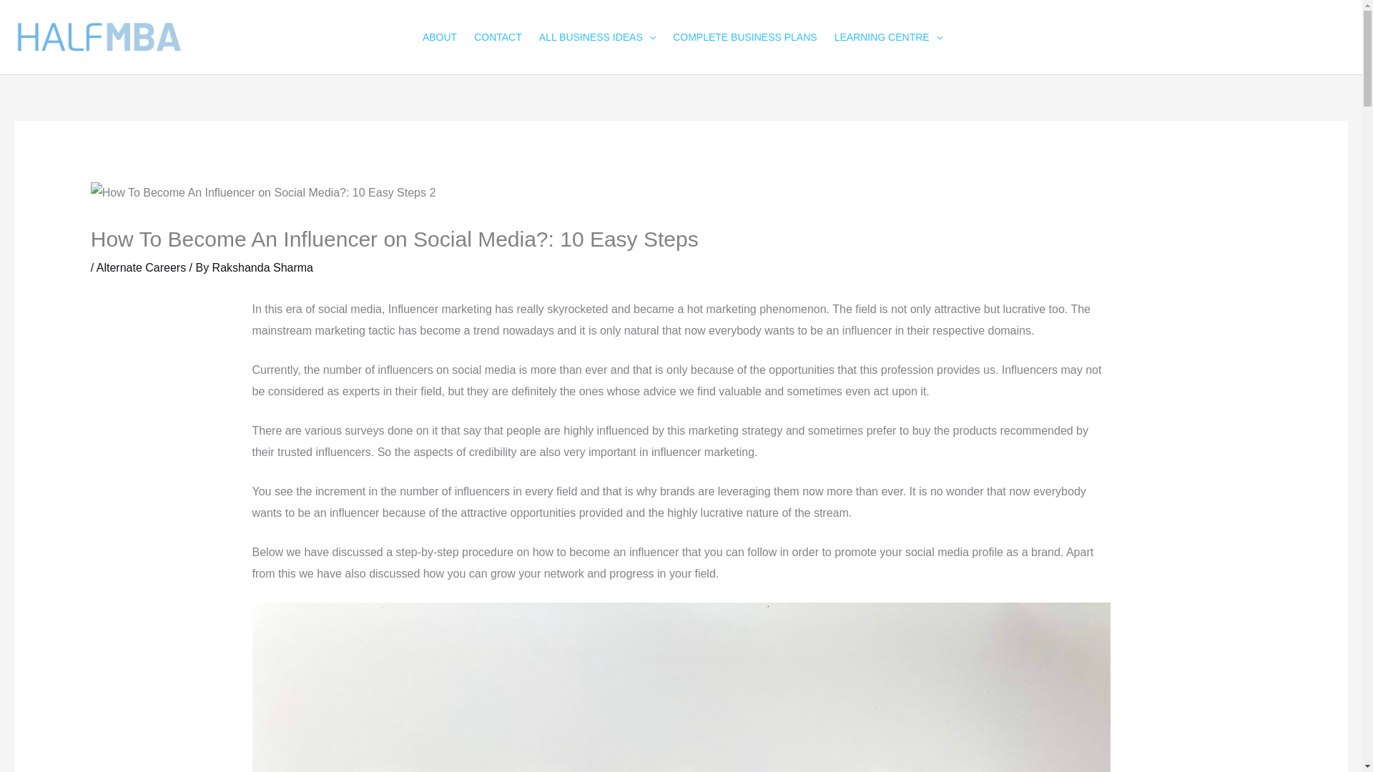  I want to click on View all posts by Rakshanda Sharma, so click(262, 267).